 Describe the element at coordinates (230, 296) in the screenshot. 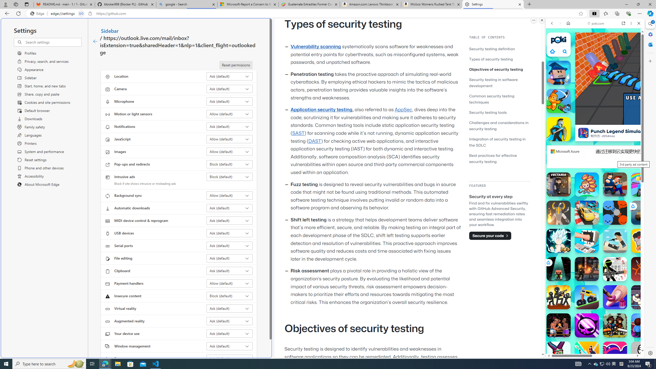

I see `Insecure content Block (default)` at that location.